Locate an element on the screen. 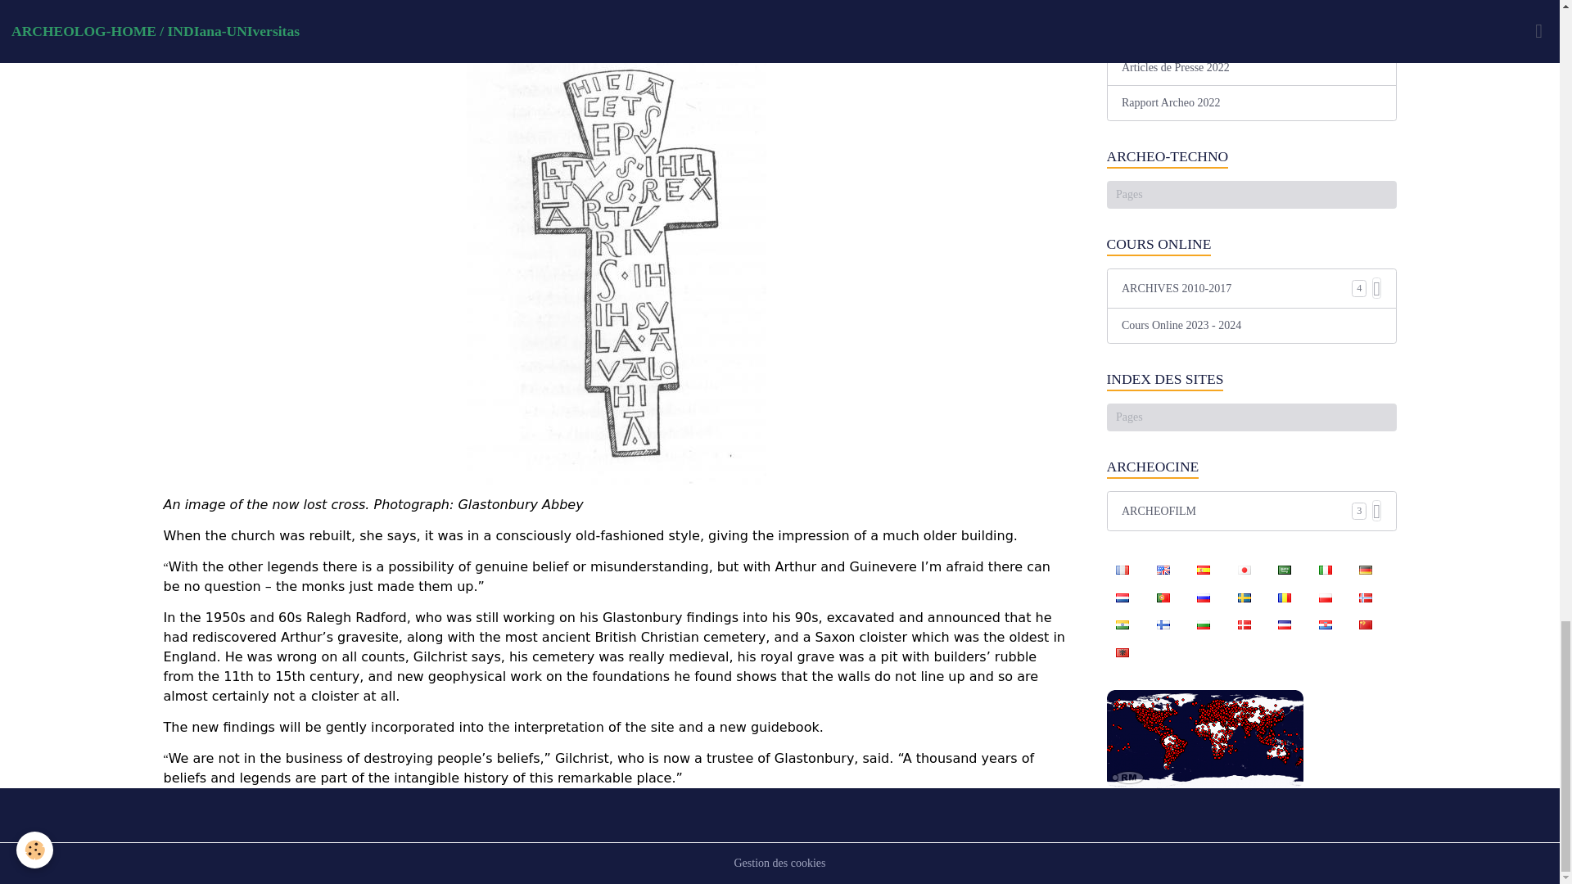  Deutsch is located at coordinates (1365, 175).